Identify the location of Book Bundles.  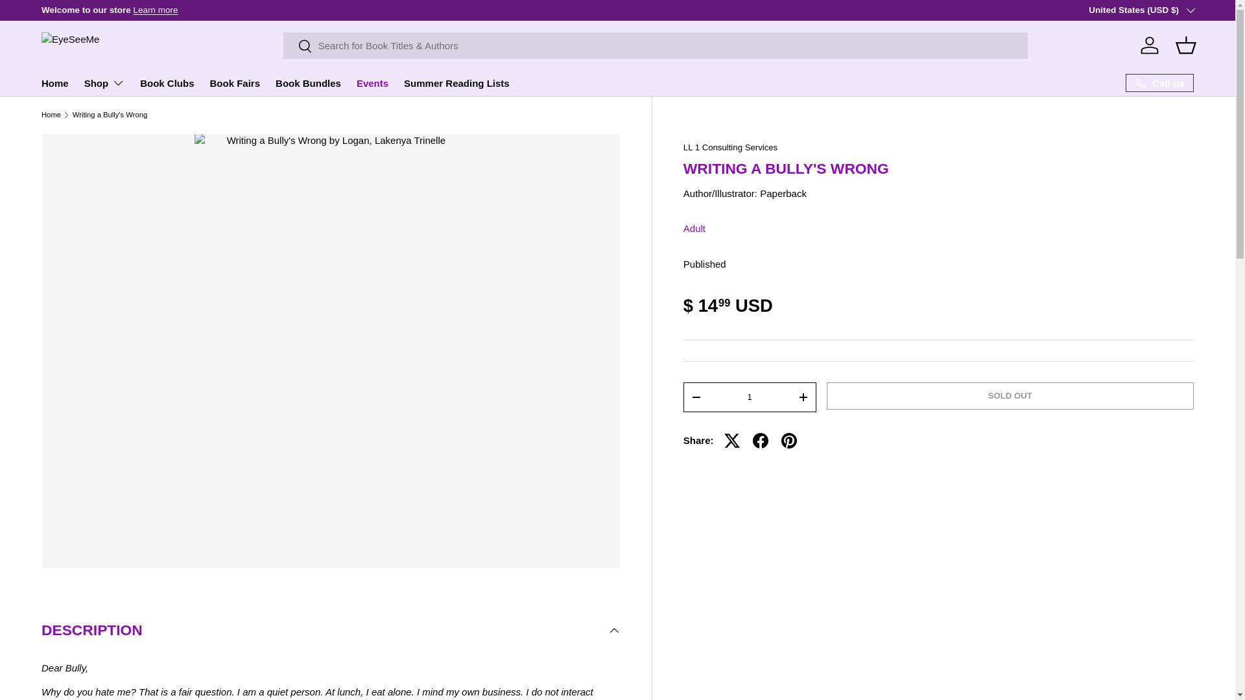
(308, 83).